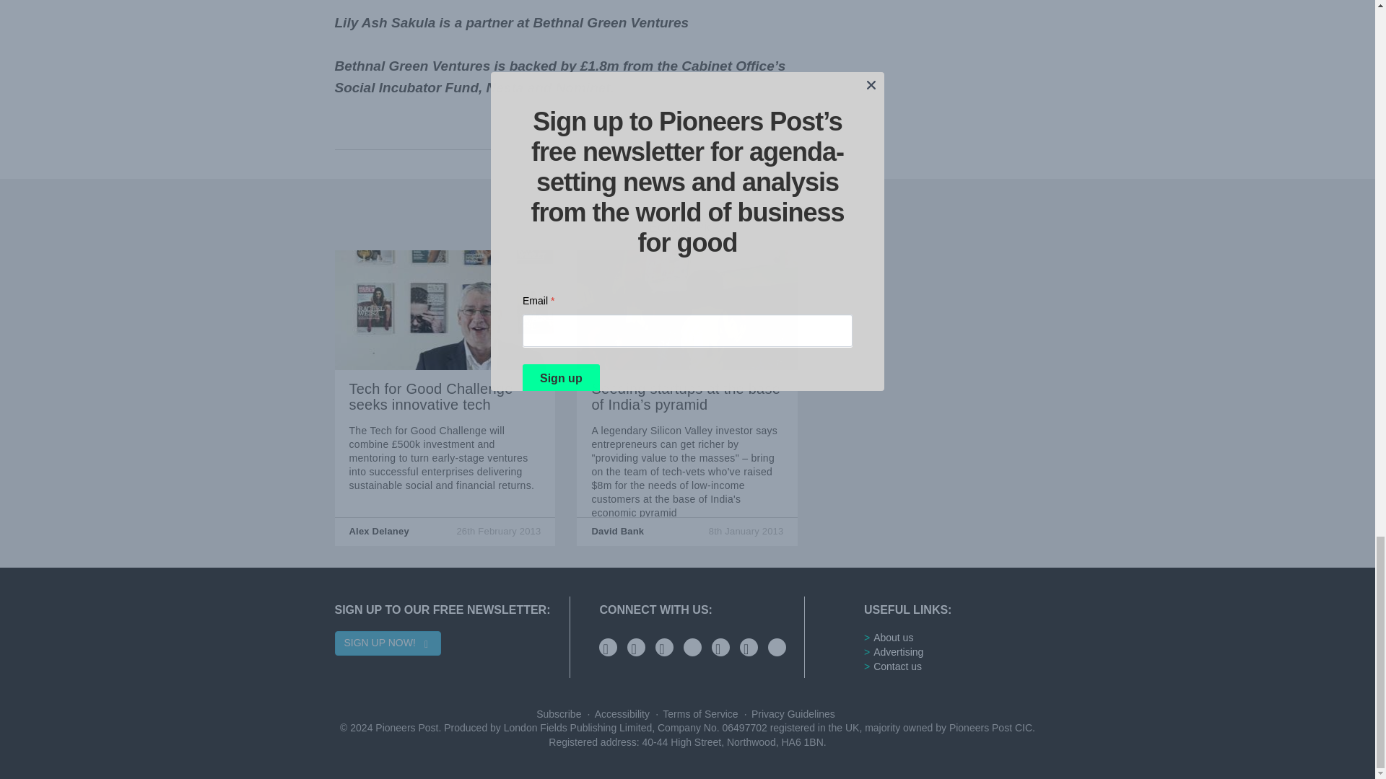 This screenshot has width=1386, height=779. What do you see at coordinates (608, 647) in the screenshot?
I see `Twitter` at bounding box center [608, 647].